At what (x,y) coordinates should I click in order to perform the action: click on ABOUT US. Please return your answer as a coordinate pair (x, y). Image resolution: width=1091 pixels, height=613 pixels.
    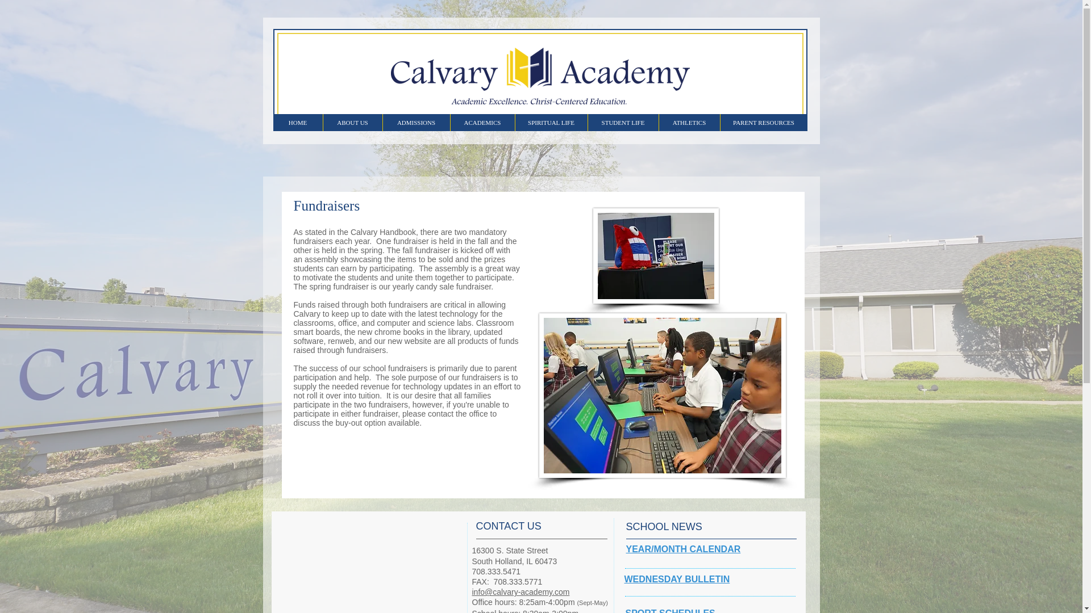
    Looking at the image, I should click on (352, 123).